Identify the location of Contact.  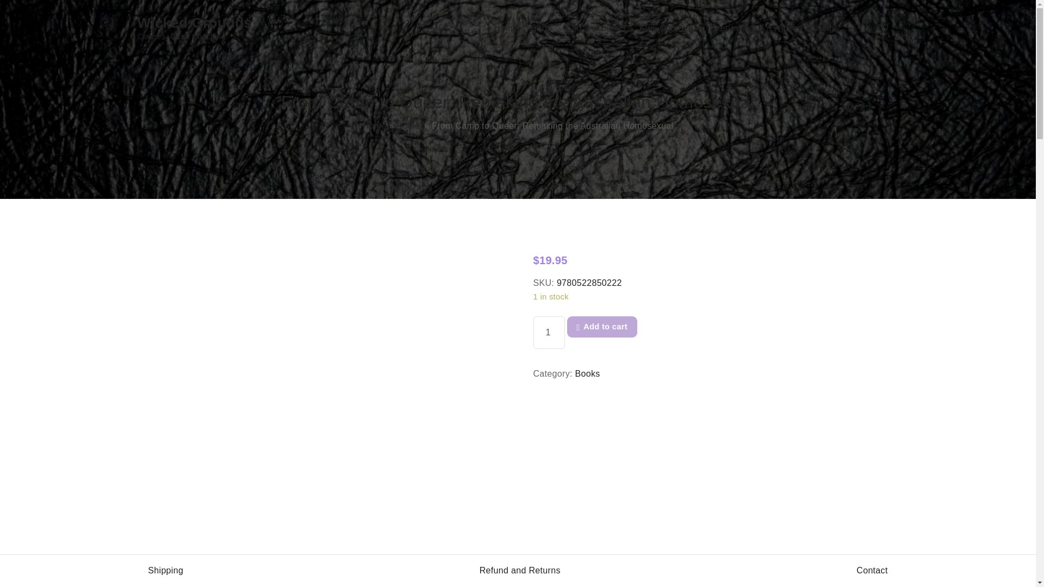
(872, 571).